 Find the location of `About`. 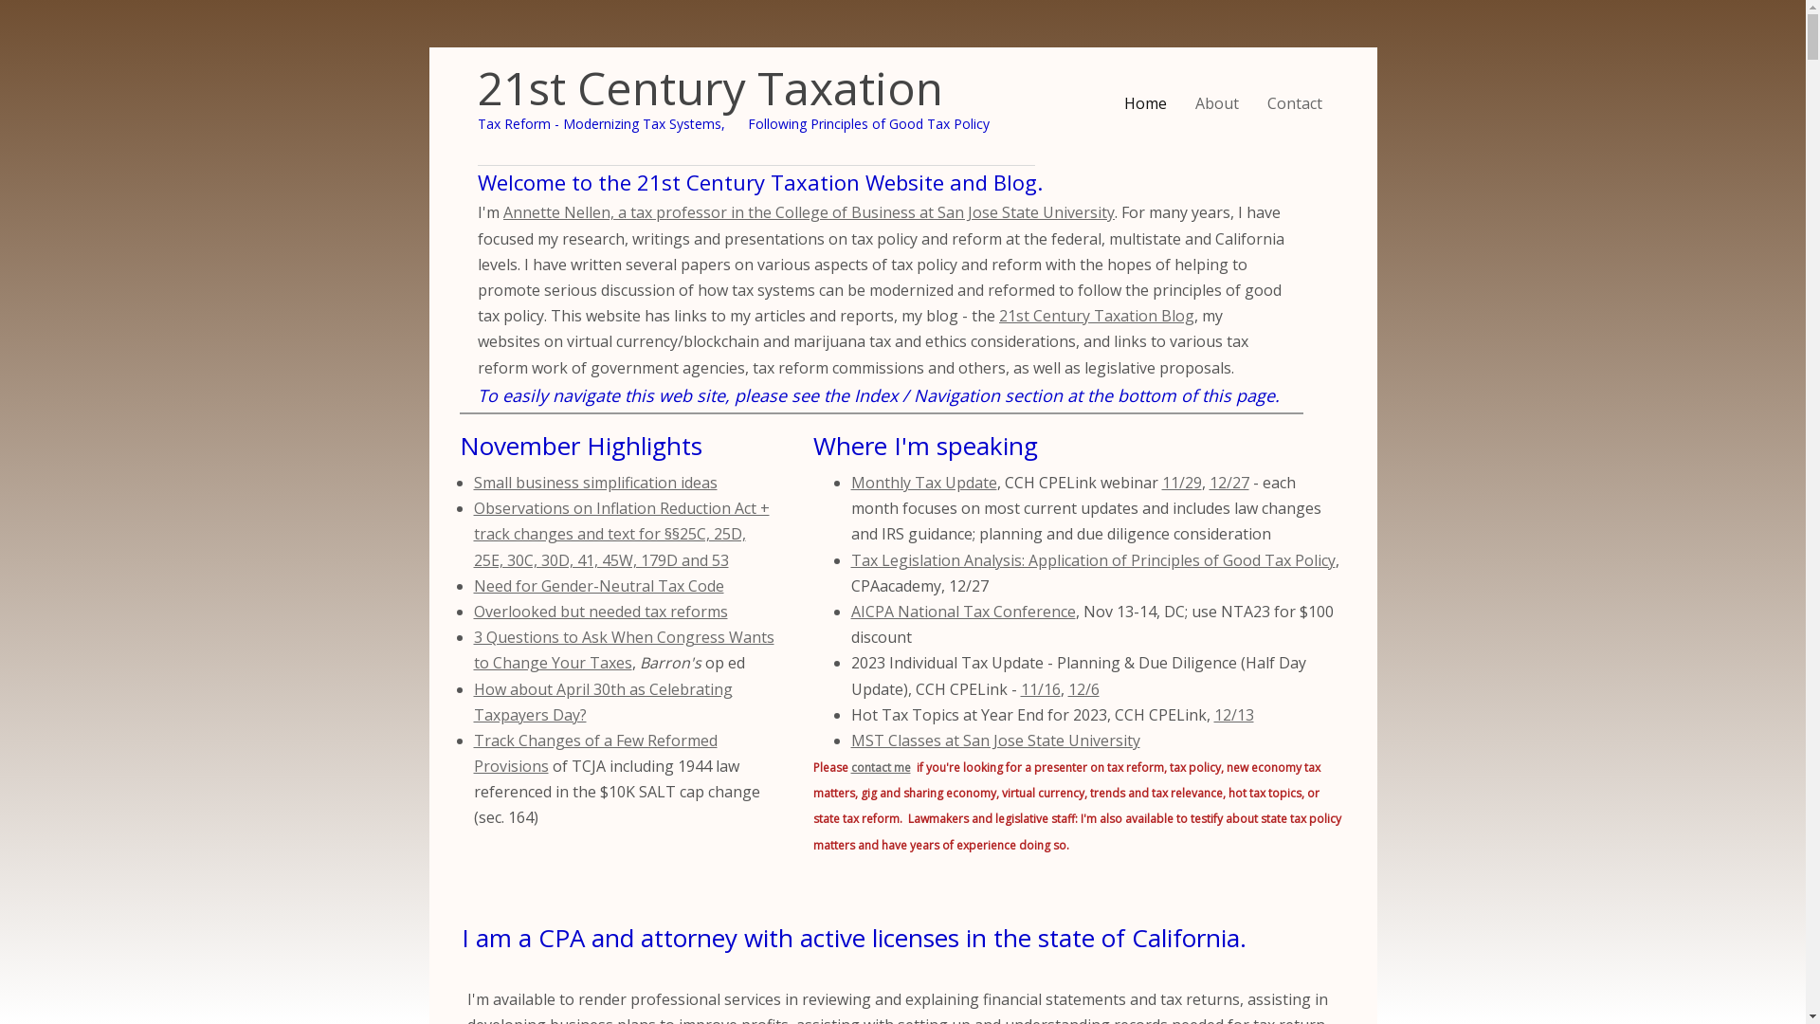

About is located at coordinates (1217, 104).